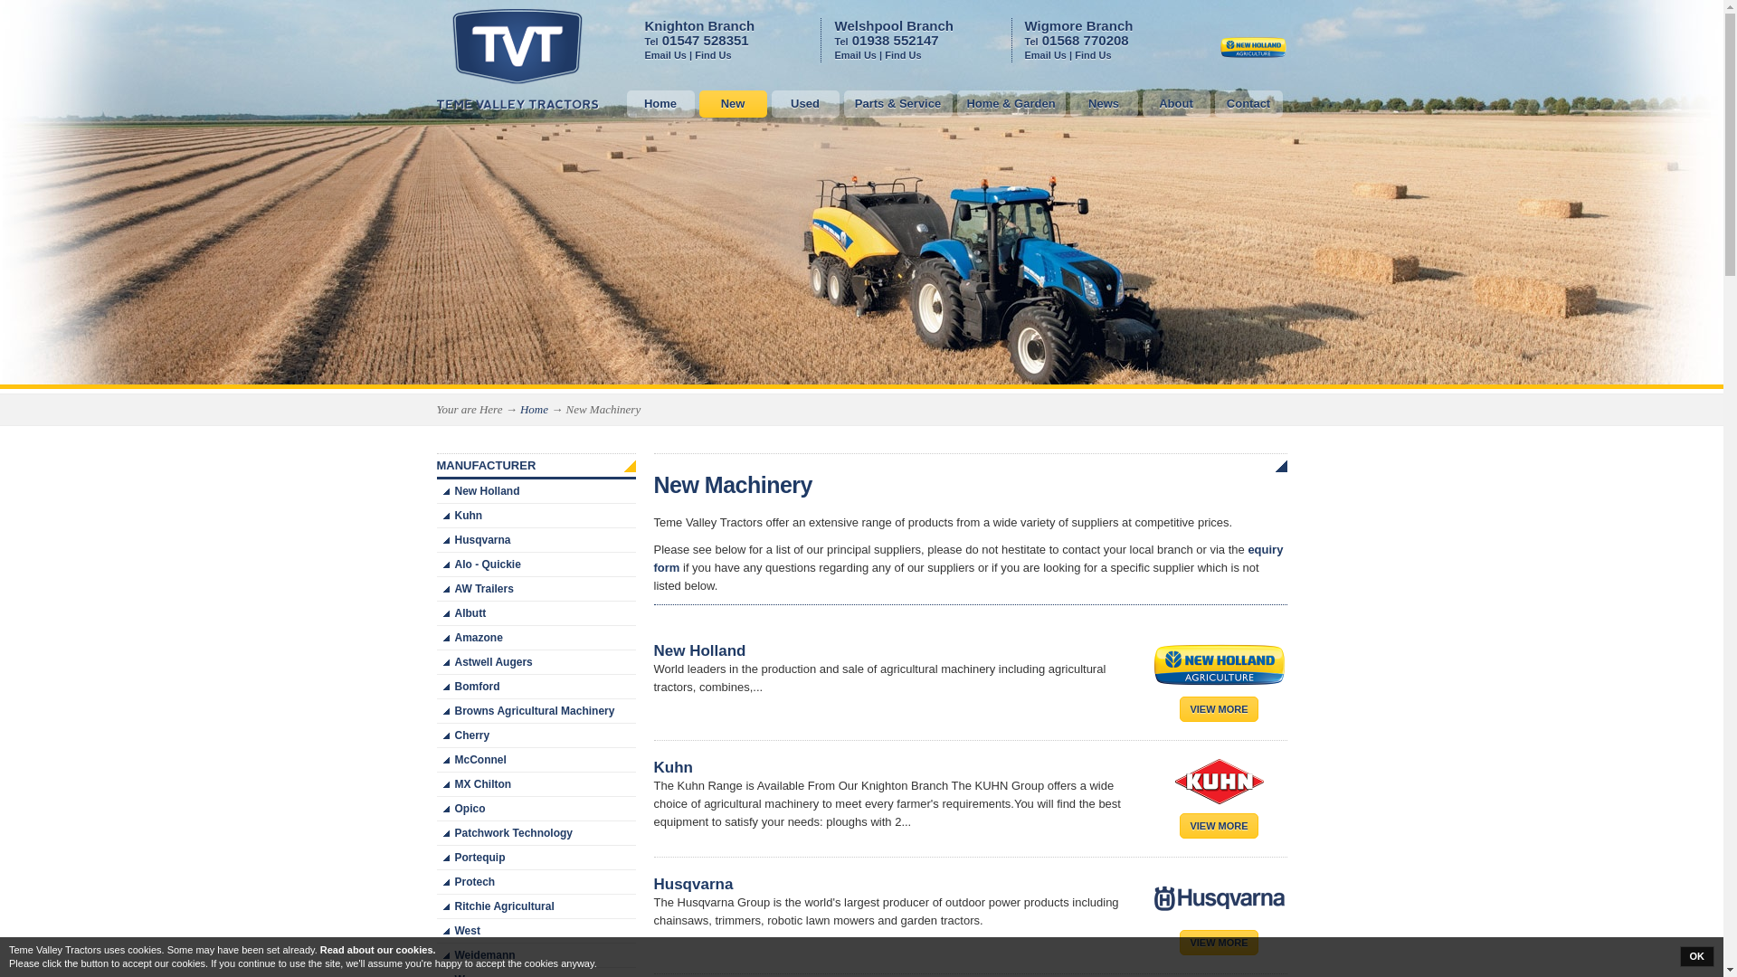 This screenshot has height=977, width=1737. I want to click on Home and Garden, so click(1011, 103).